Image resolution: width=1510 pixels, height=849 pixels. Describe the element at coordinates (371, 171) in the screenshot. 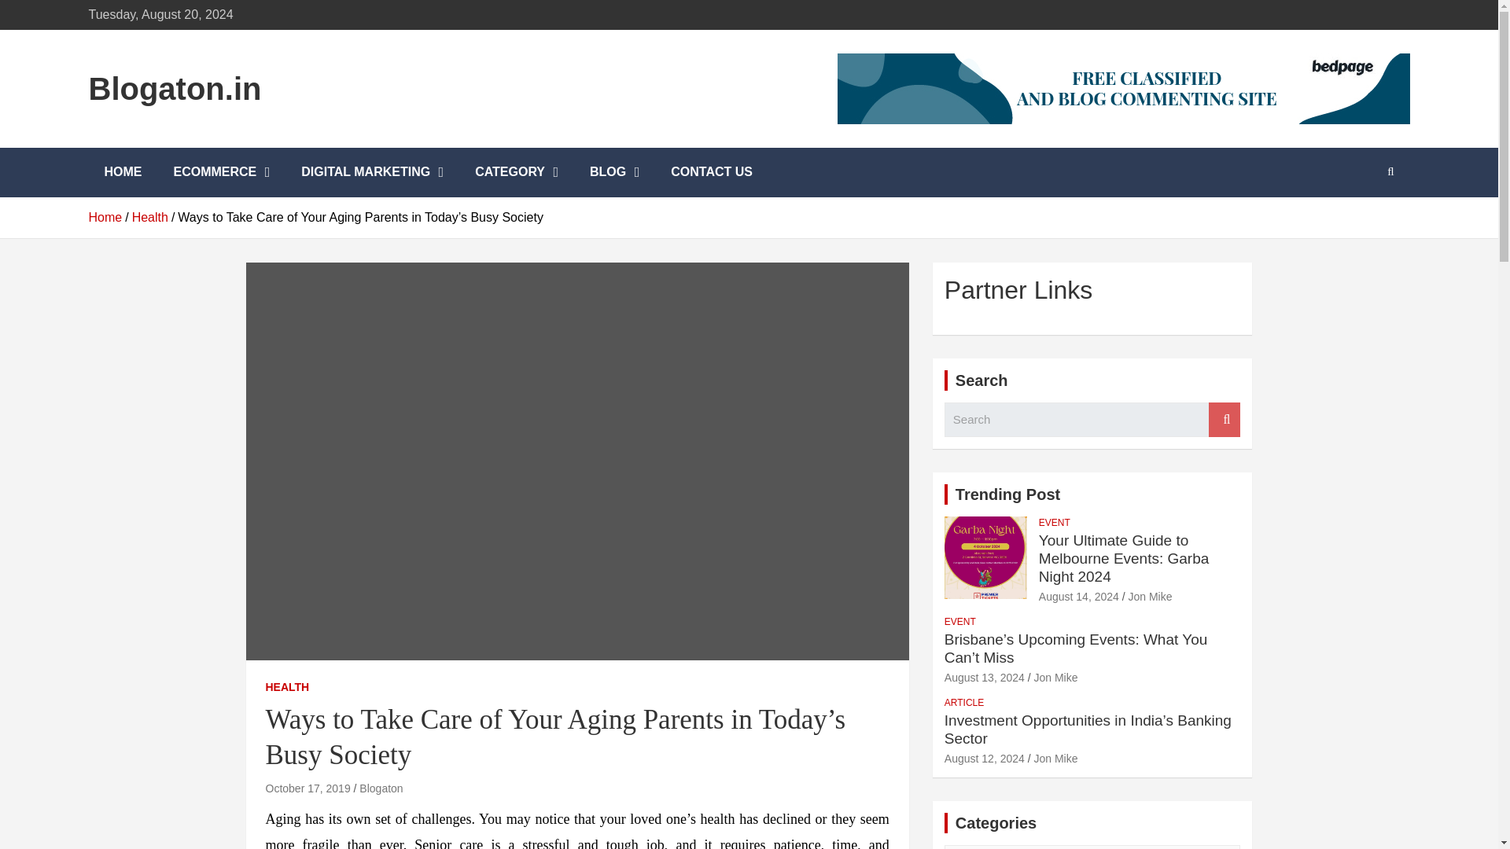

I see `DIGITAL MARKETING` at that location.